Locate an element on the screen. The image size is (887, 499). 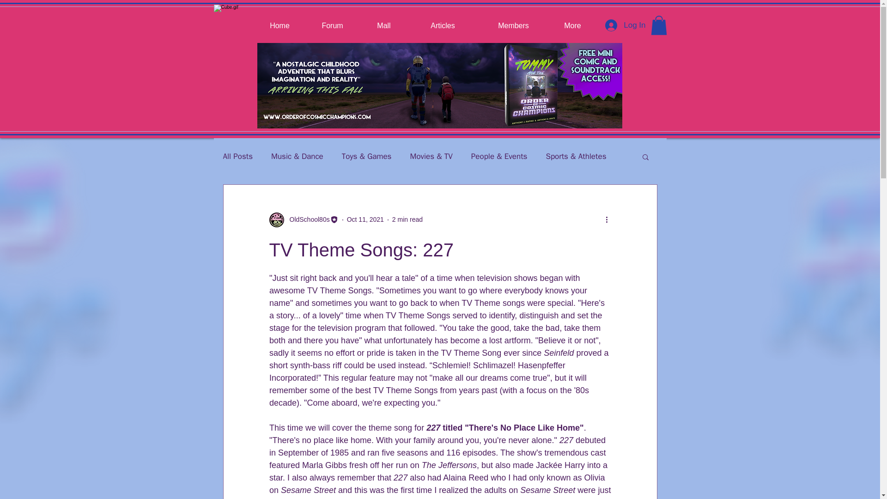
Articles is located at coordinates (443, 22).